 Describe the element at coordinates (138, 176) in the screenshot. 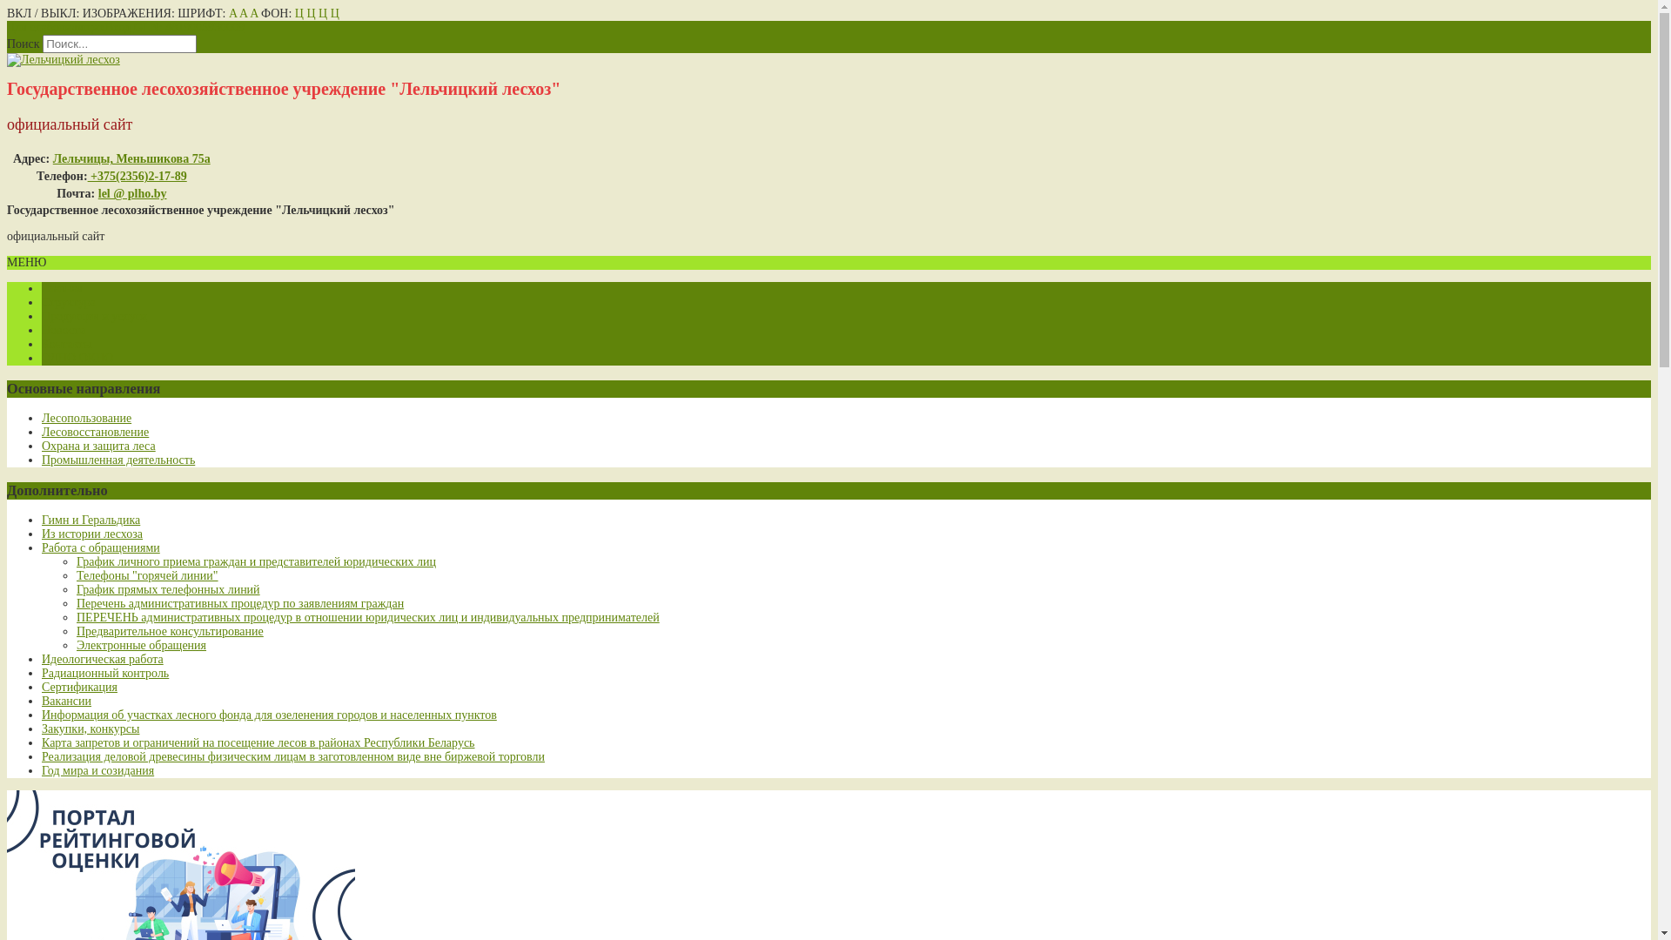

I see `+375(2356)2-17-89` at that location.